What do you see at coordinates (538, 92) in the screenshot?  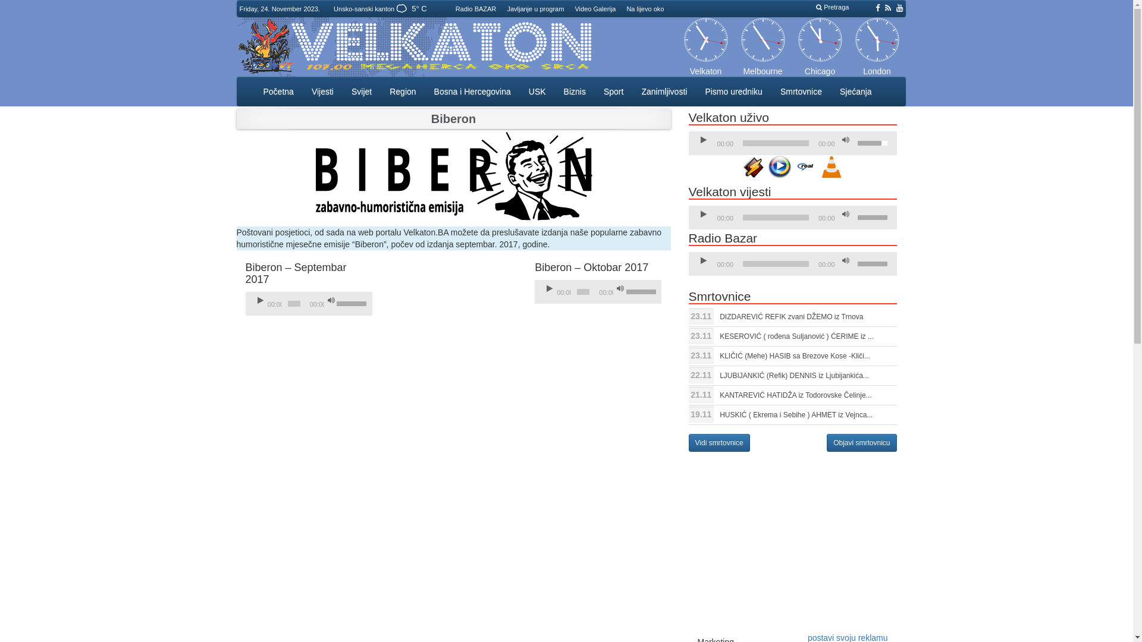 I see `USK` at bounding box center [538, 92].